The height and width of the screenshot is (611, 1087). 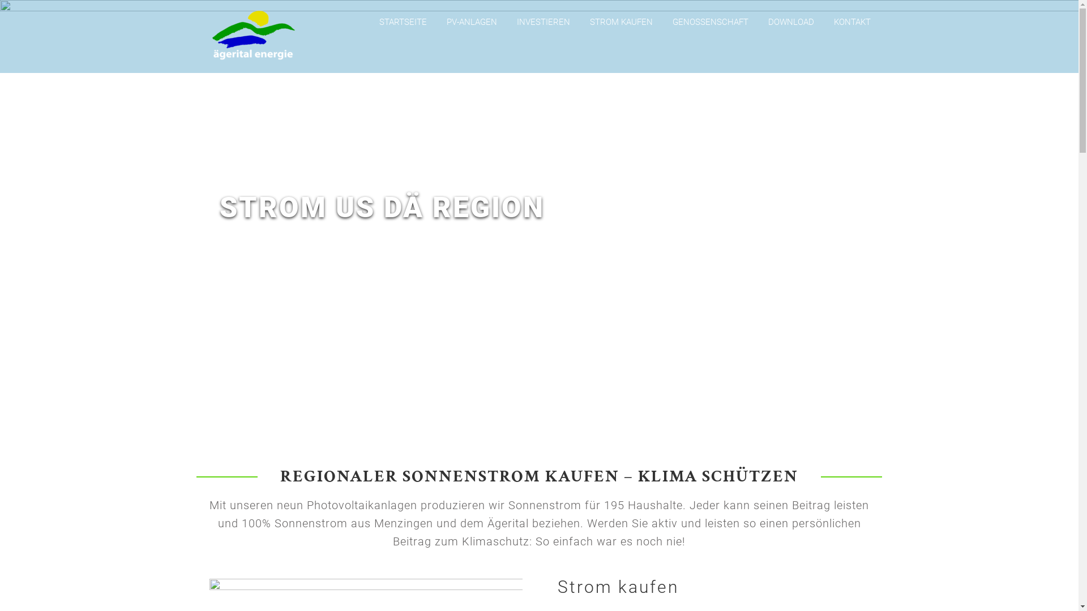 I want to click on GENOSSENSCHAFT, so click(x=711, y=22).